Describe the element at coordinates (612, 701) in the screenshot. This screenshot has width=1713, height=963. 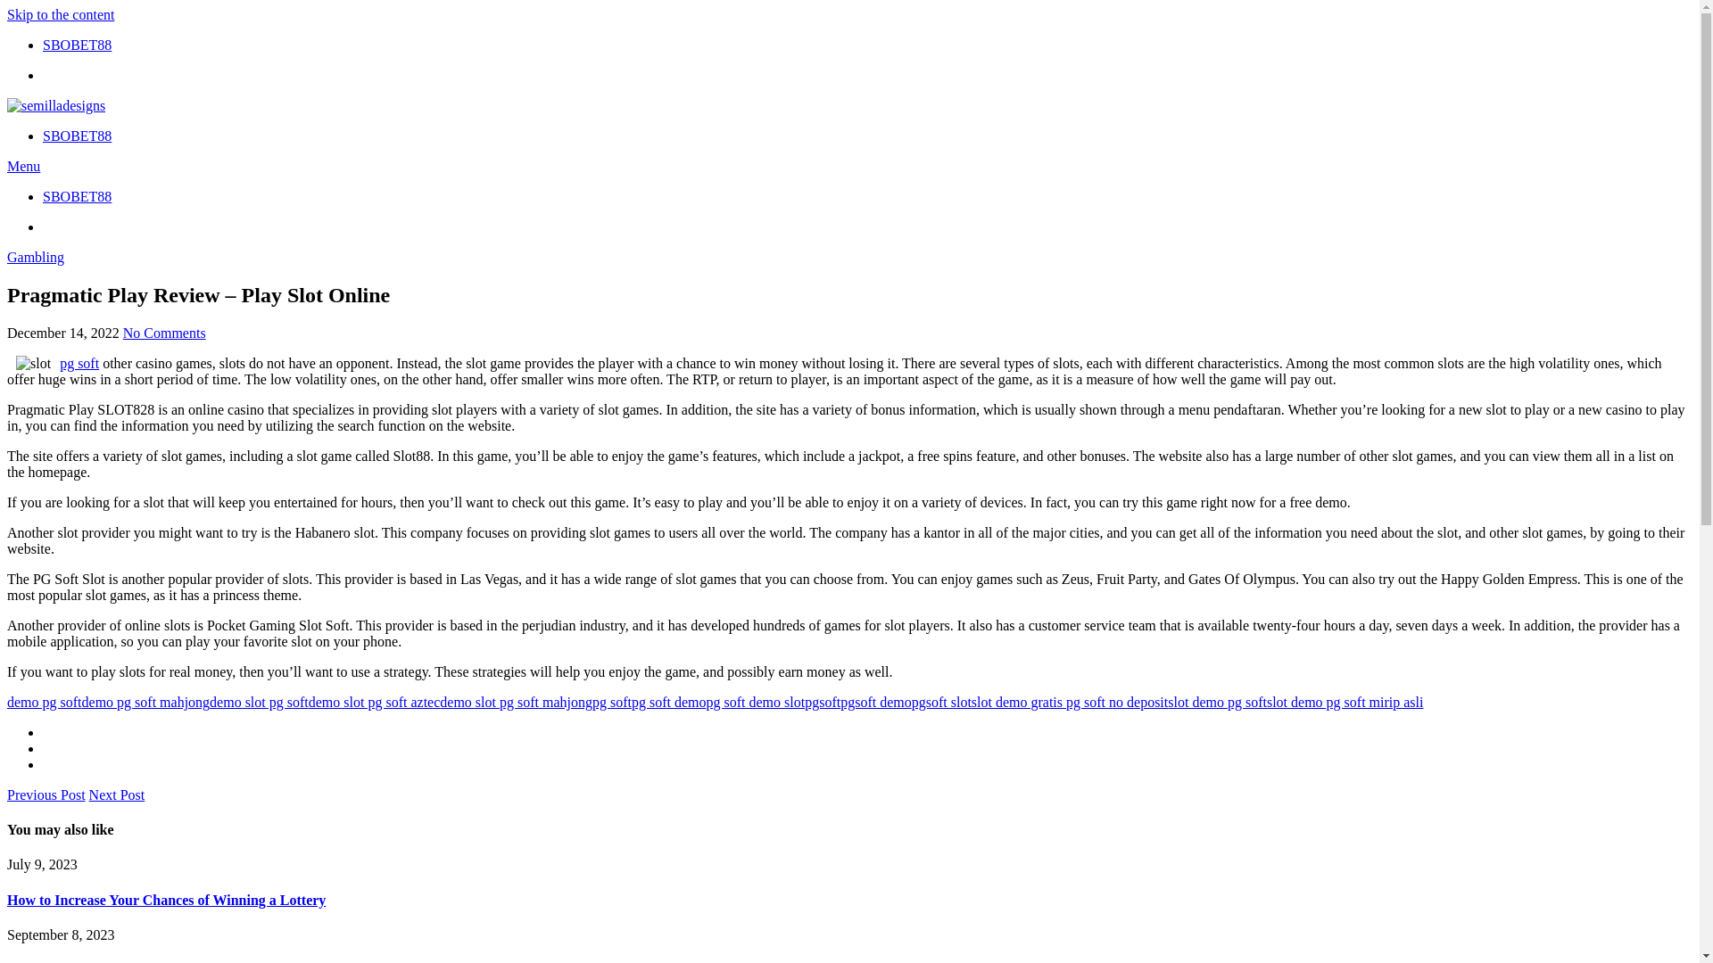
I see `pg soft` at that location.